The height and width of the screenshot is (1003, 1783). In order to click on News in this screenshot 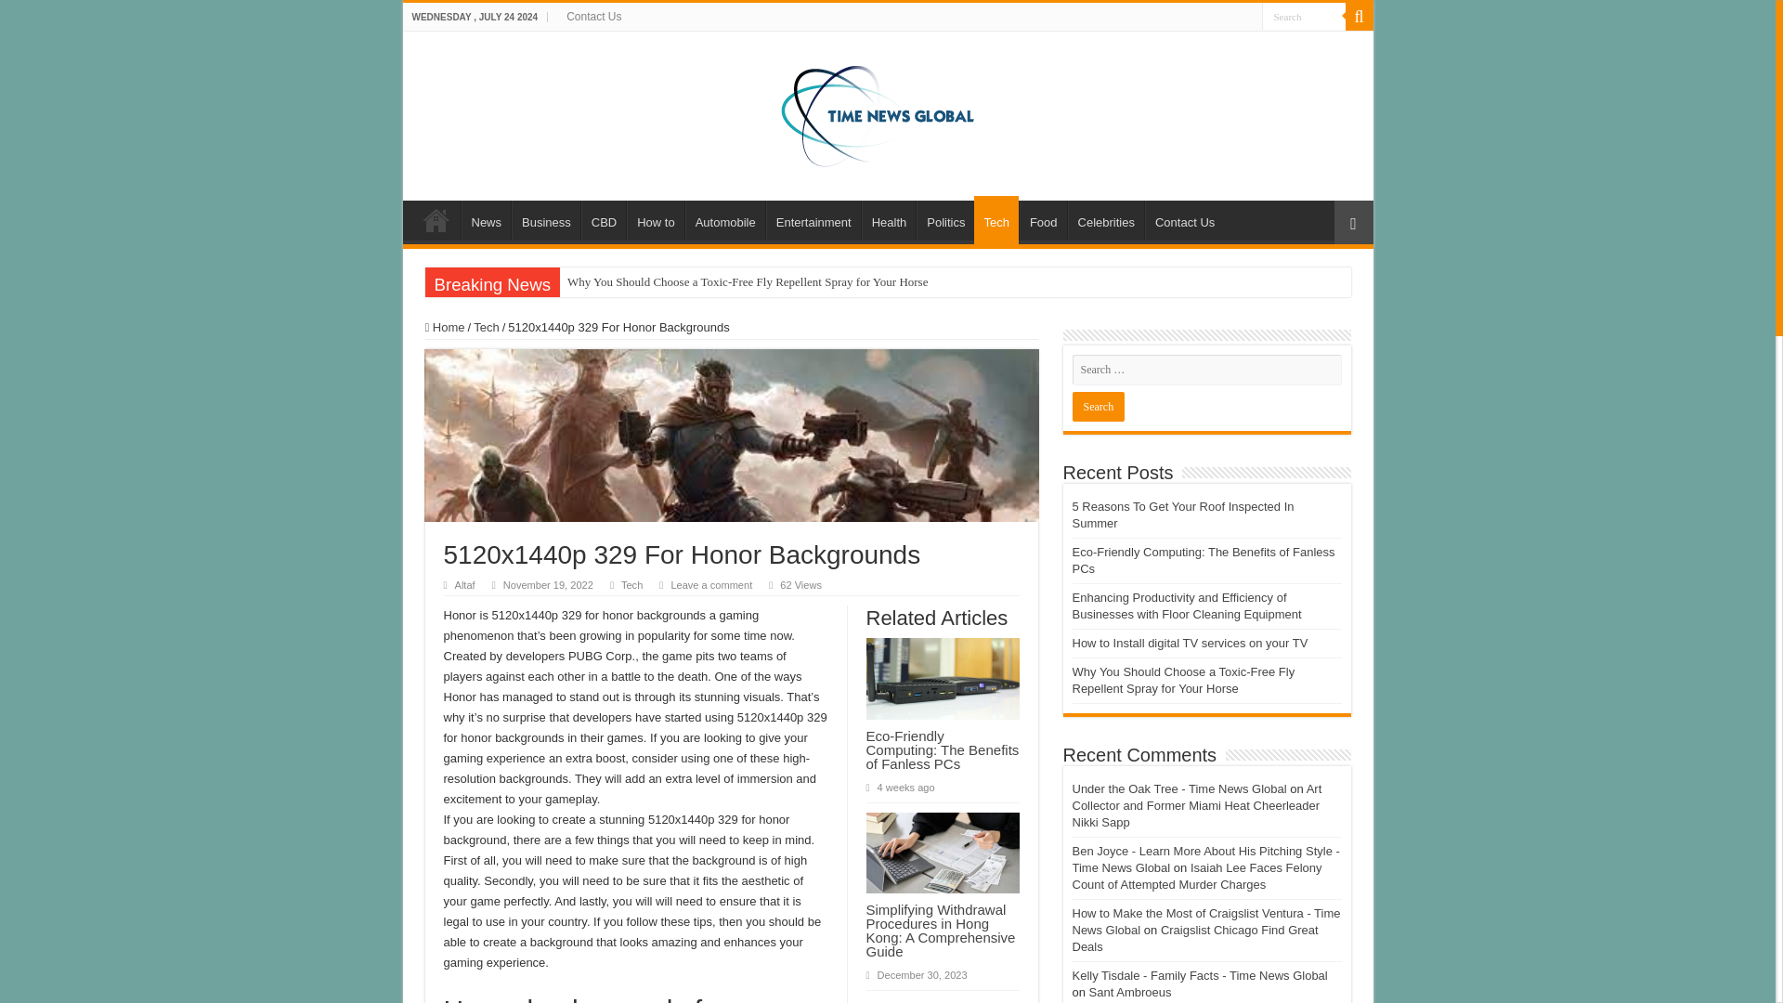, I will do `click(485, 220)`.